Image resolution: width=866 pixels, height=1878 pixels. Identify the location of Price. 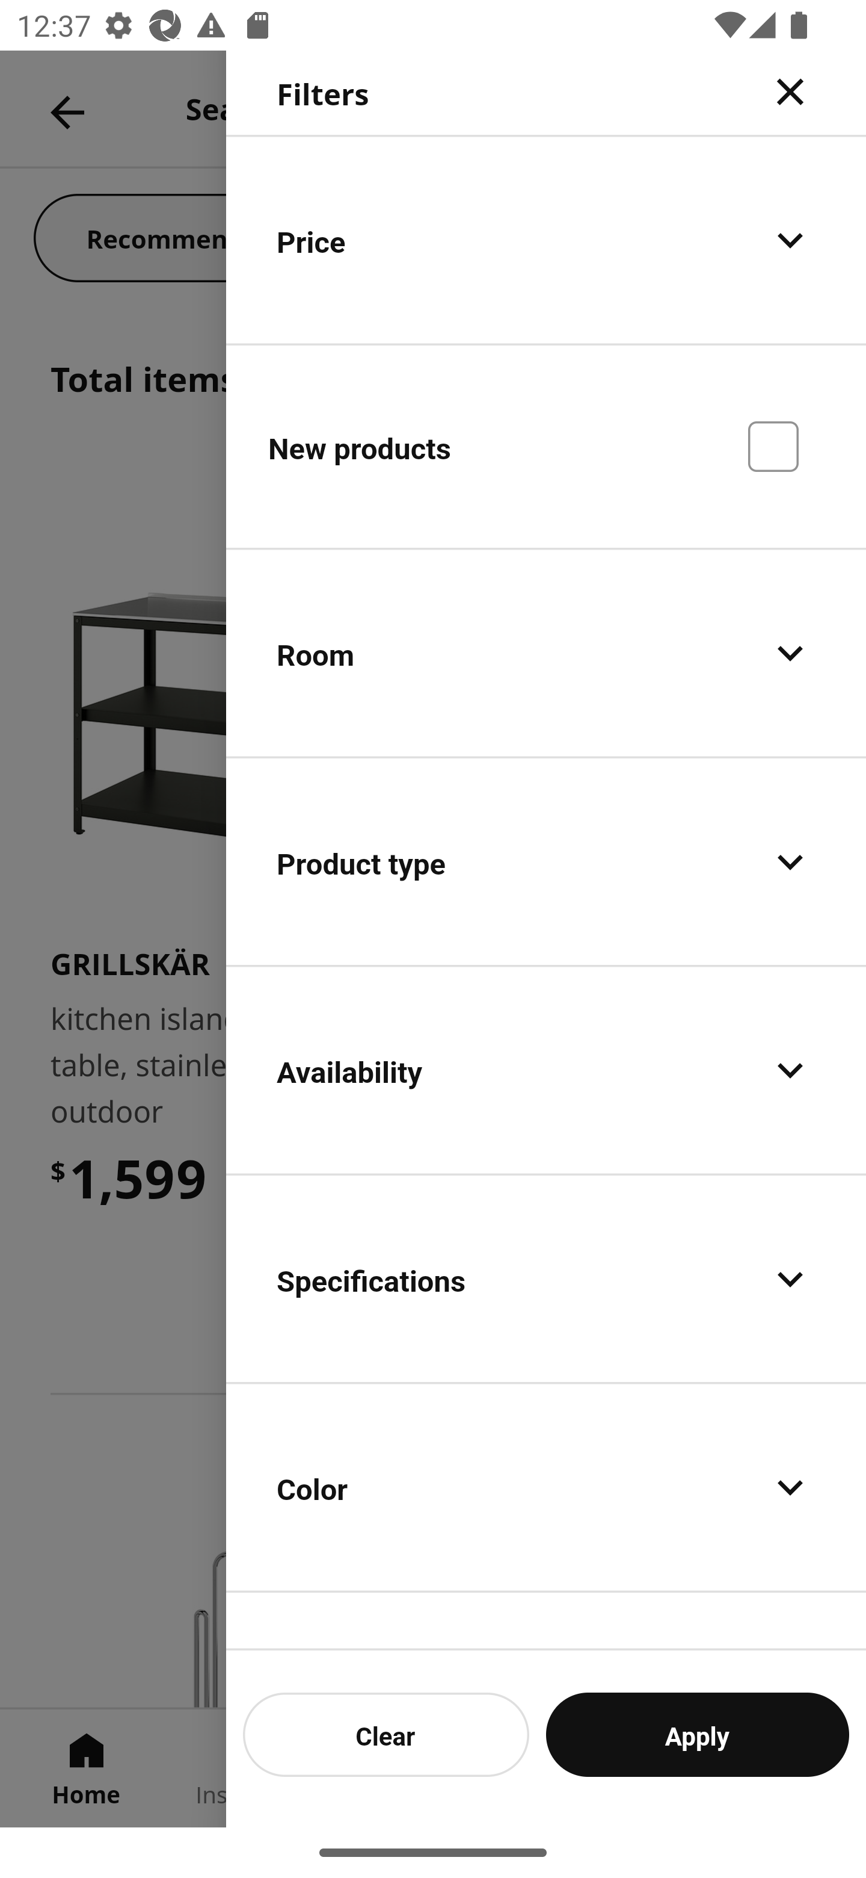
(546, 240).